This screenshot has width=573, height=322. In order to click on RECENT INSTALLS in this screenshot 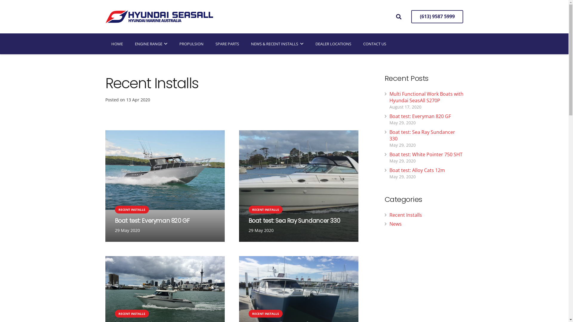, I will do `click(265, 210)`.